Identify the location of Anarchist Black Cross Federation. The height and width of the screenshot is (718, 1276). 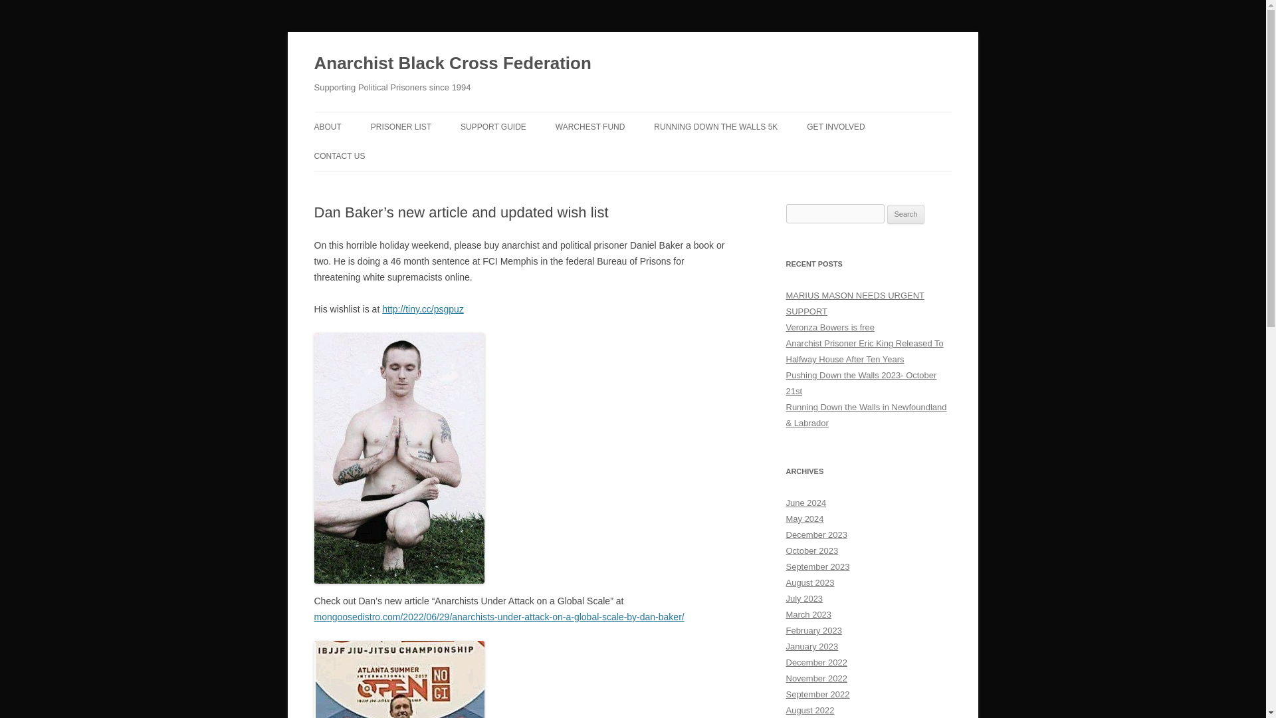
(452, 64).